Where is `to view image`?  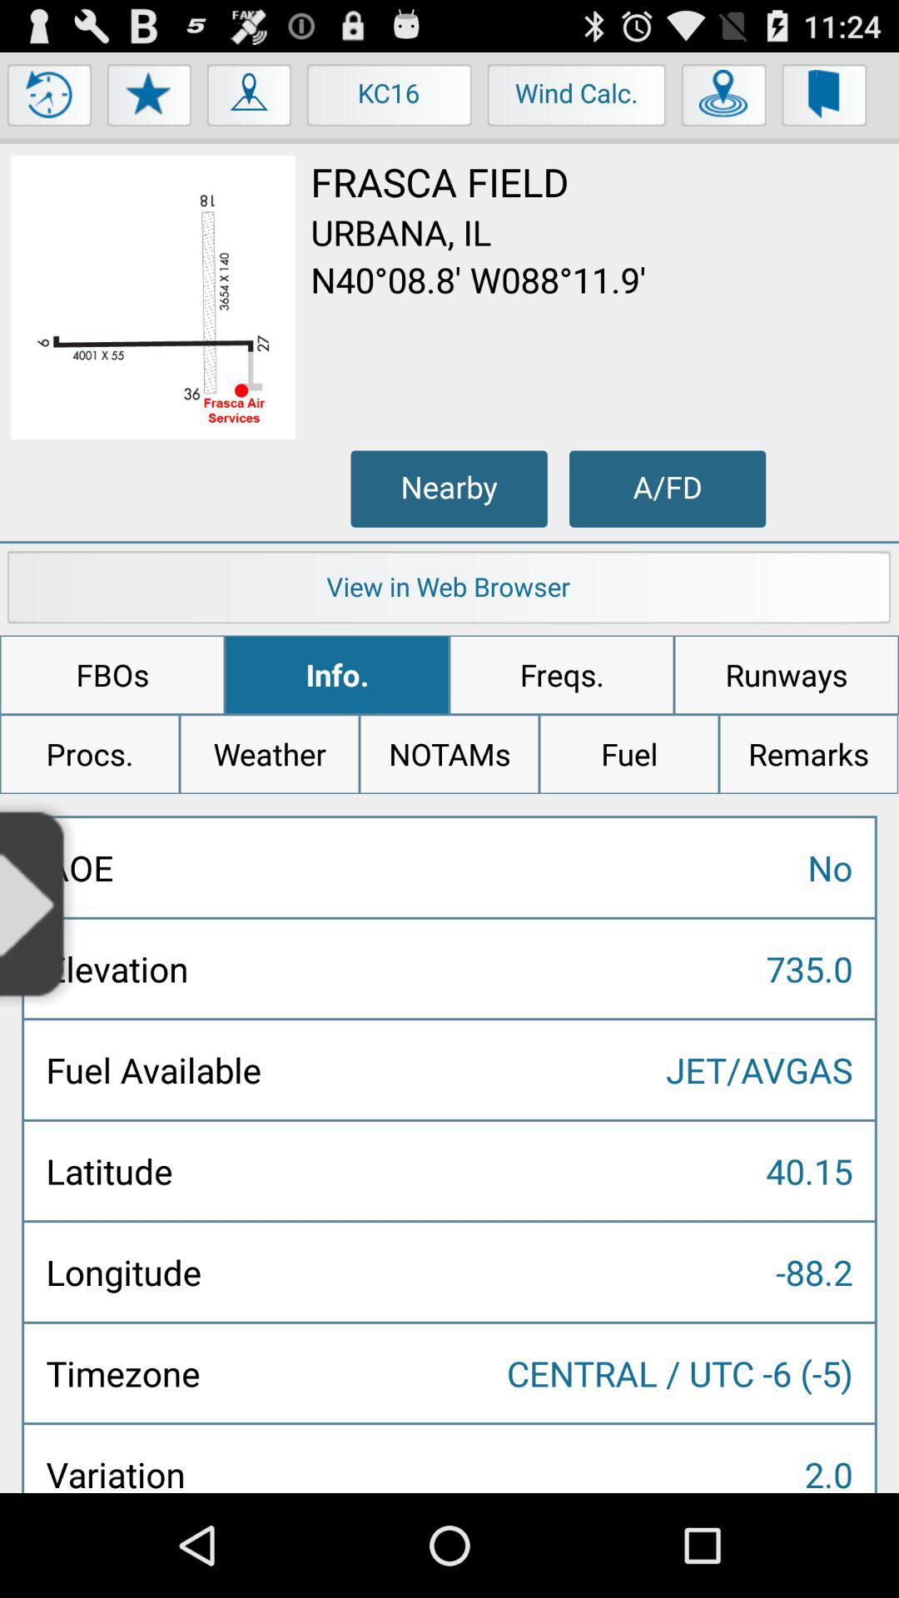
to view image is located at coordinates (153, 297).